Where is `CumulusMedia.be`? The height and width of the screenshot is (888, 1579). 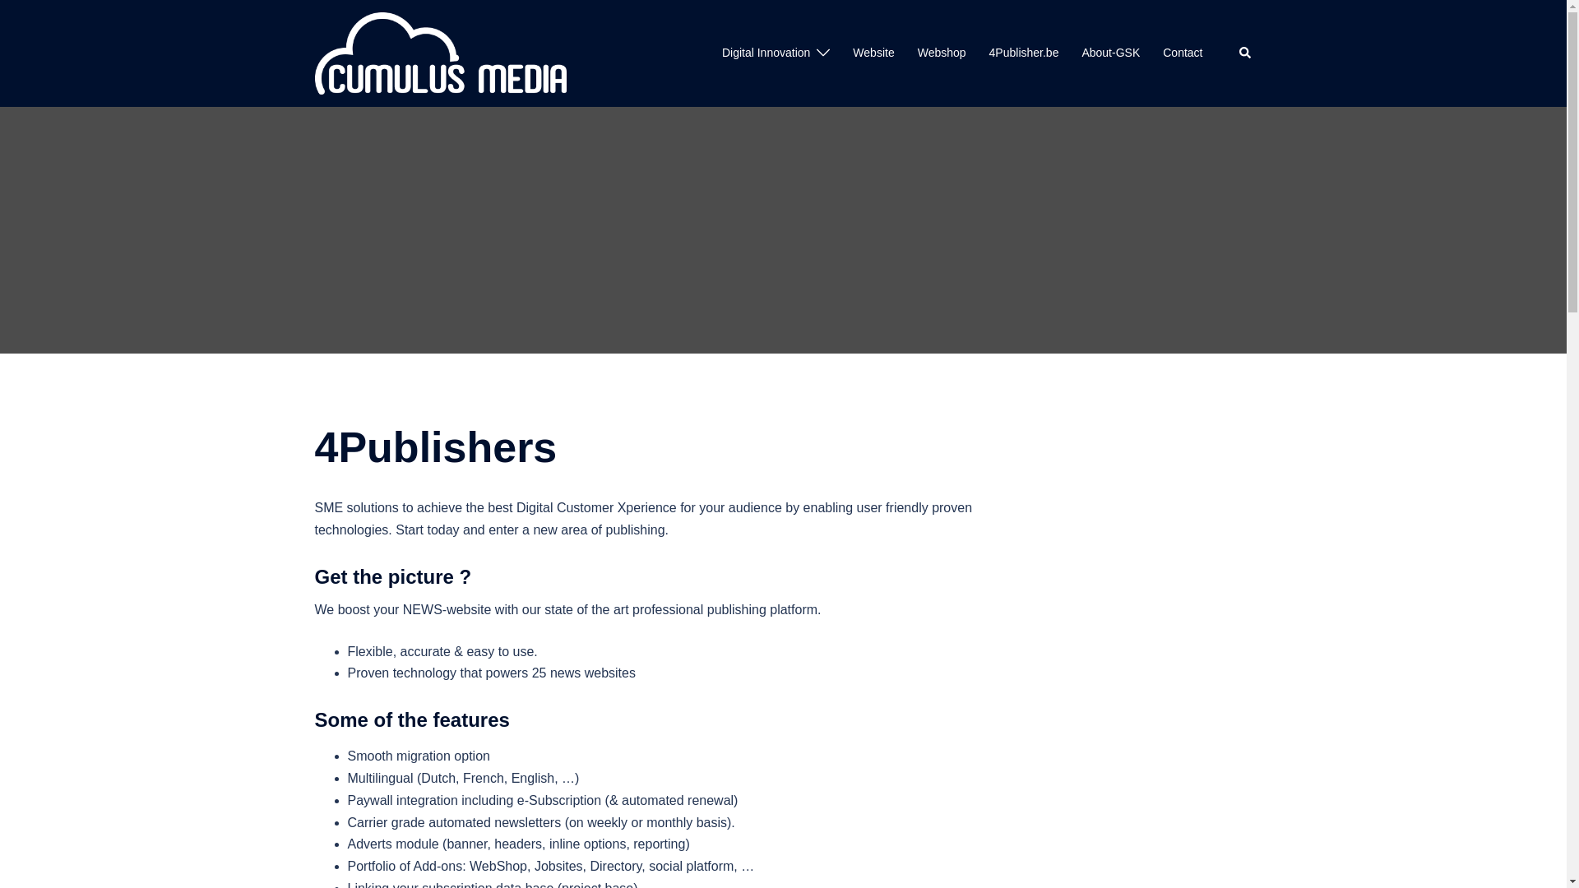 CumulusMedia.be is located at coordinates (441, 53).